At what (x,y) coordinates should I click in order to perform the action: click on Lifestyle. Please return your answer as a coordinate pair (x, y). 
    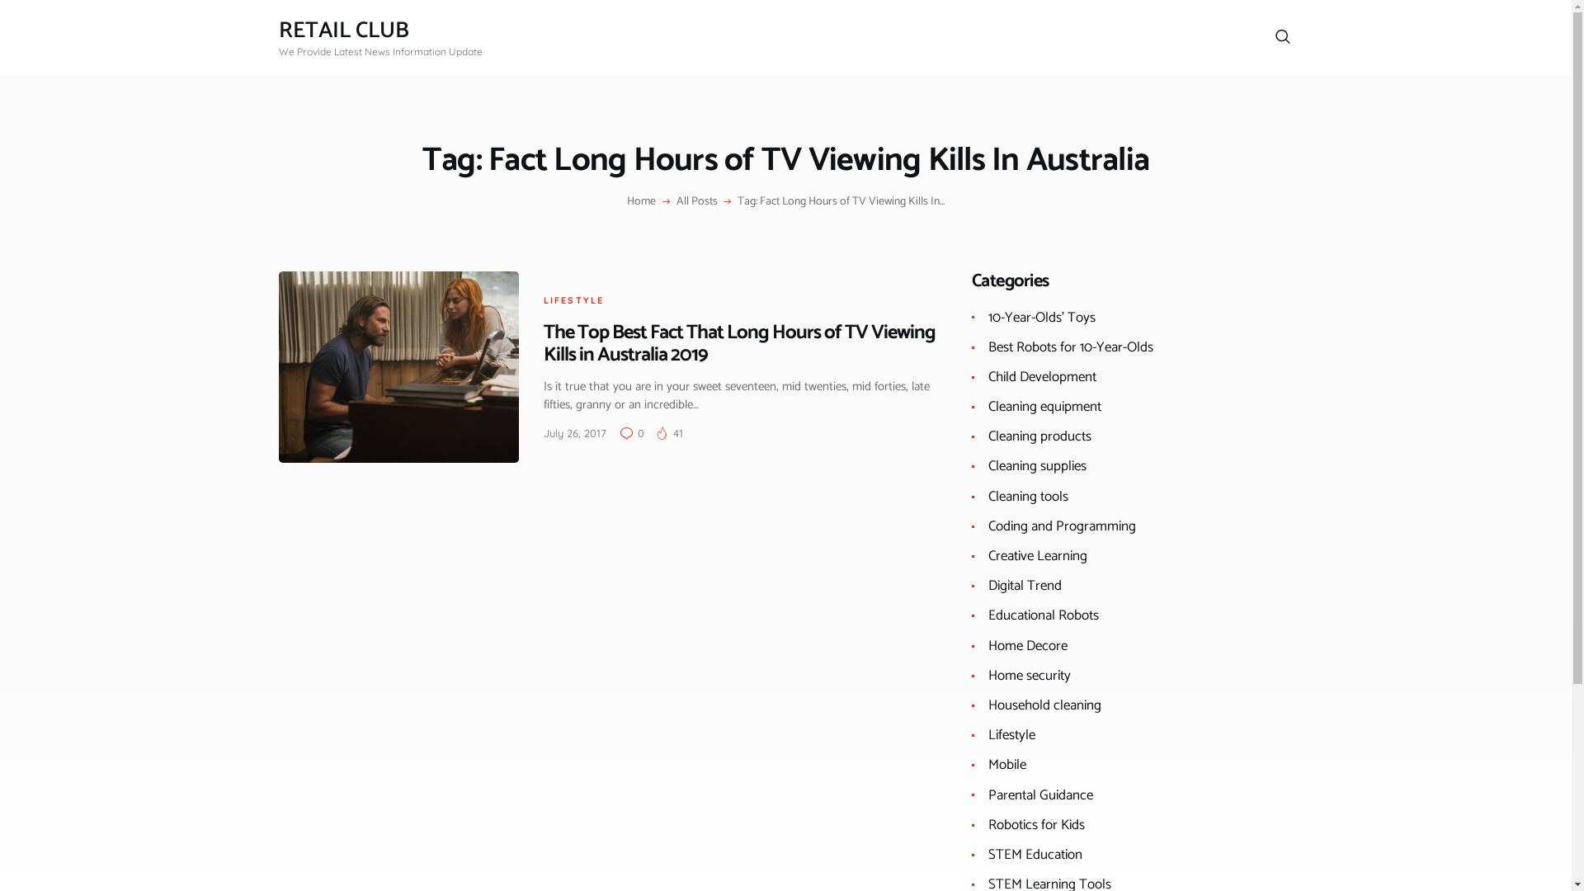
    Looking at the image, I should click on (1011, 734).